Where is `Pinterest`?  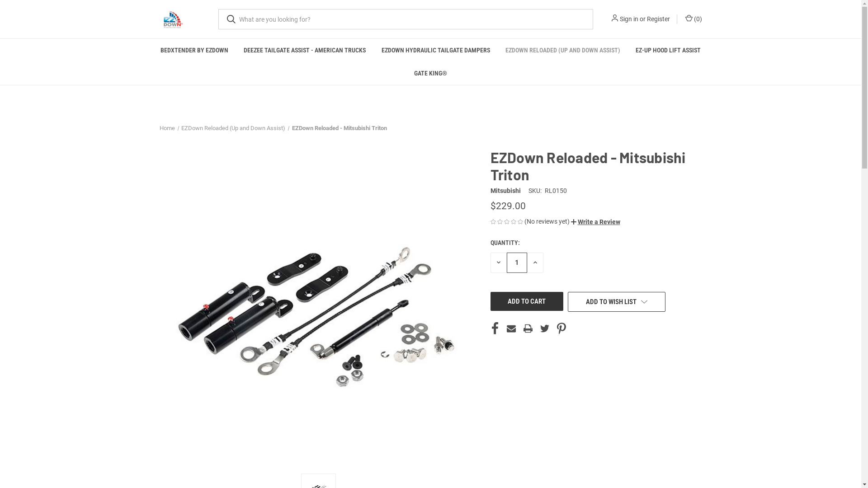
Pinterest is located at coordinates (561, 328).